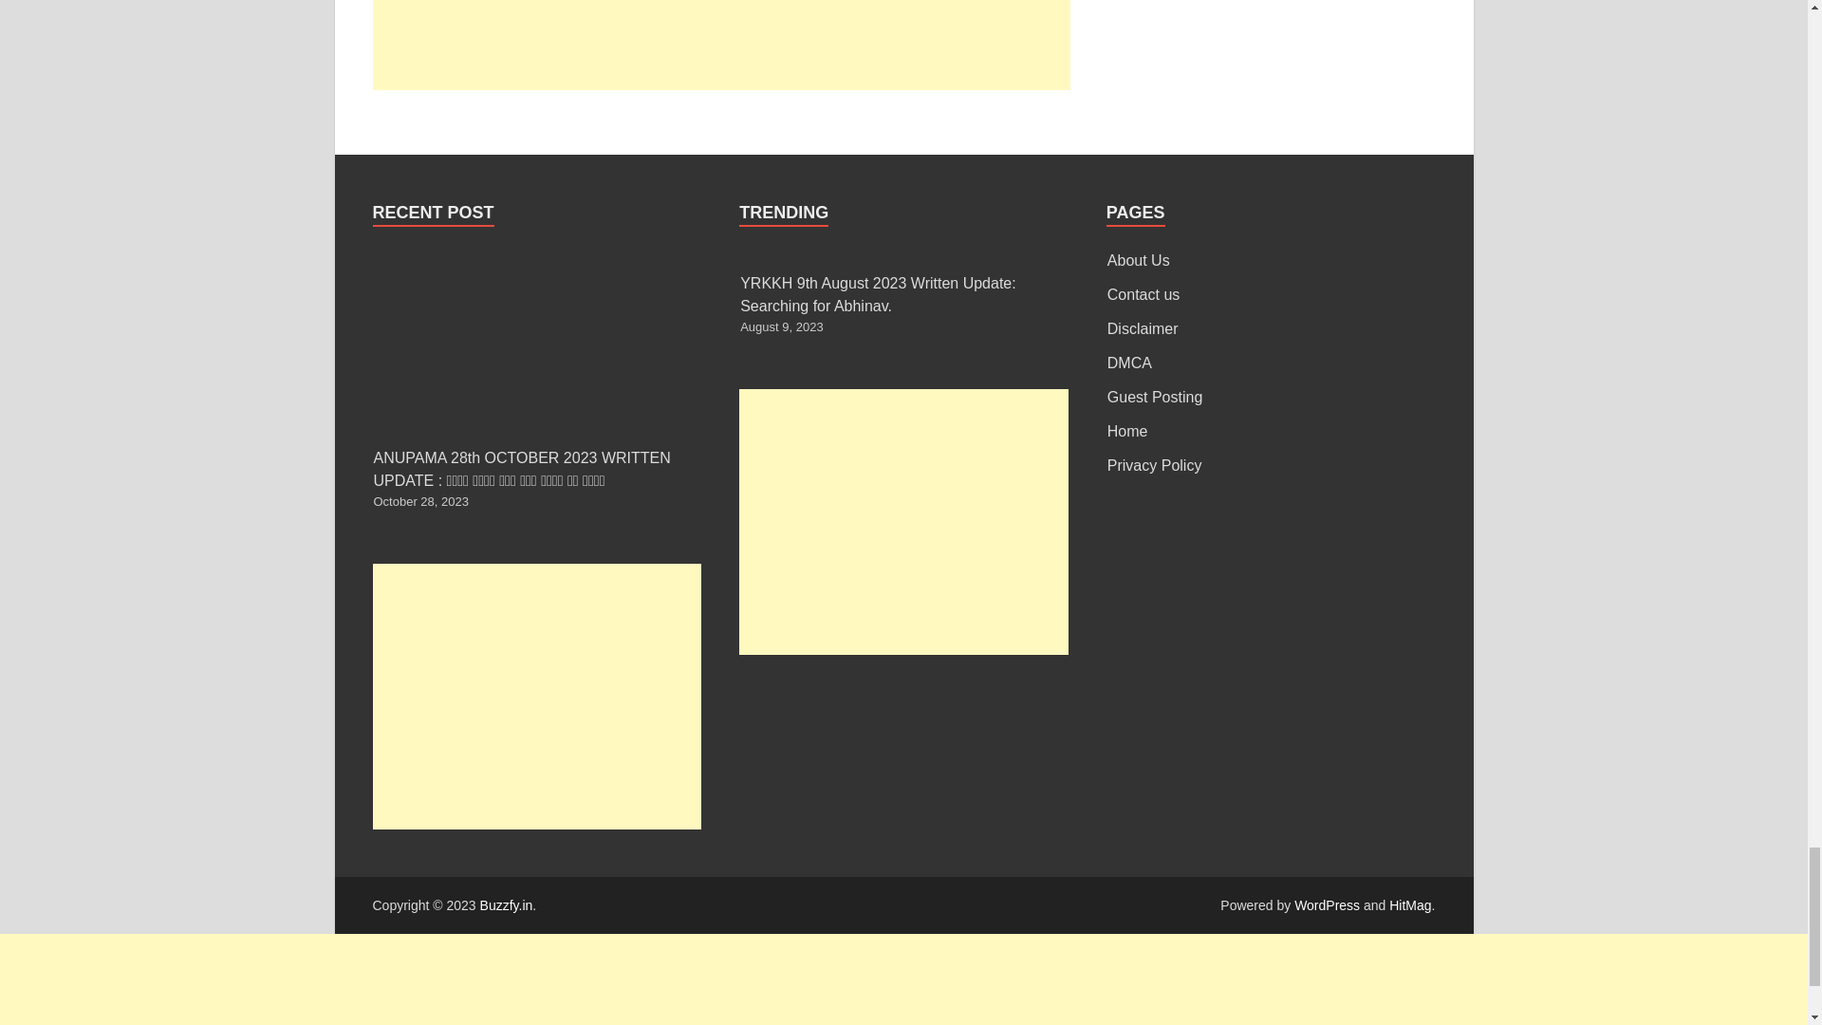 The height and width of the screenshot is (1025, 1822). I want to click on WordPress, so click(1327, 905).